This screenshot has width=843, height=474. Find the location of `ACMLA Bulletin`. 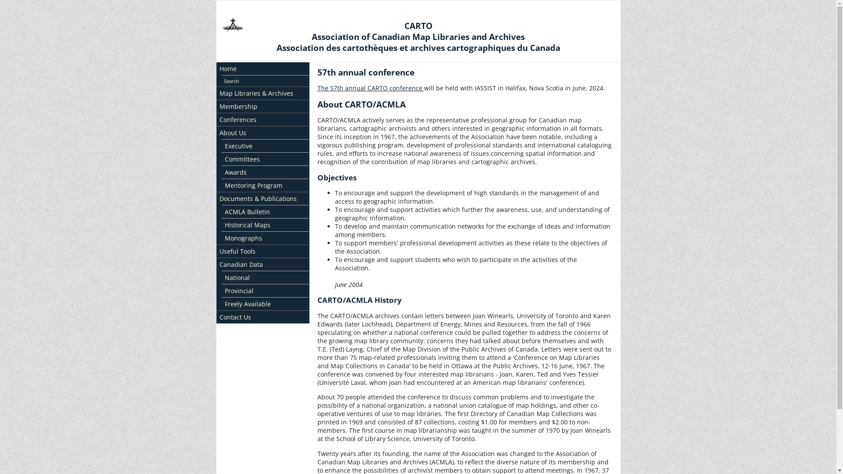

ACMLA Bulletin is located at coordinates (265, 212).